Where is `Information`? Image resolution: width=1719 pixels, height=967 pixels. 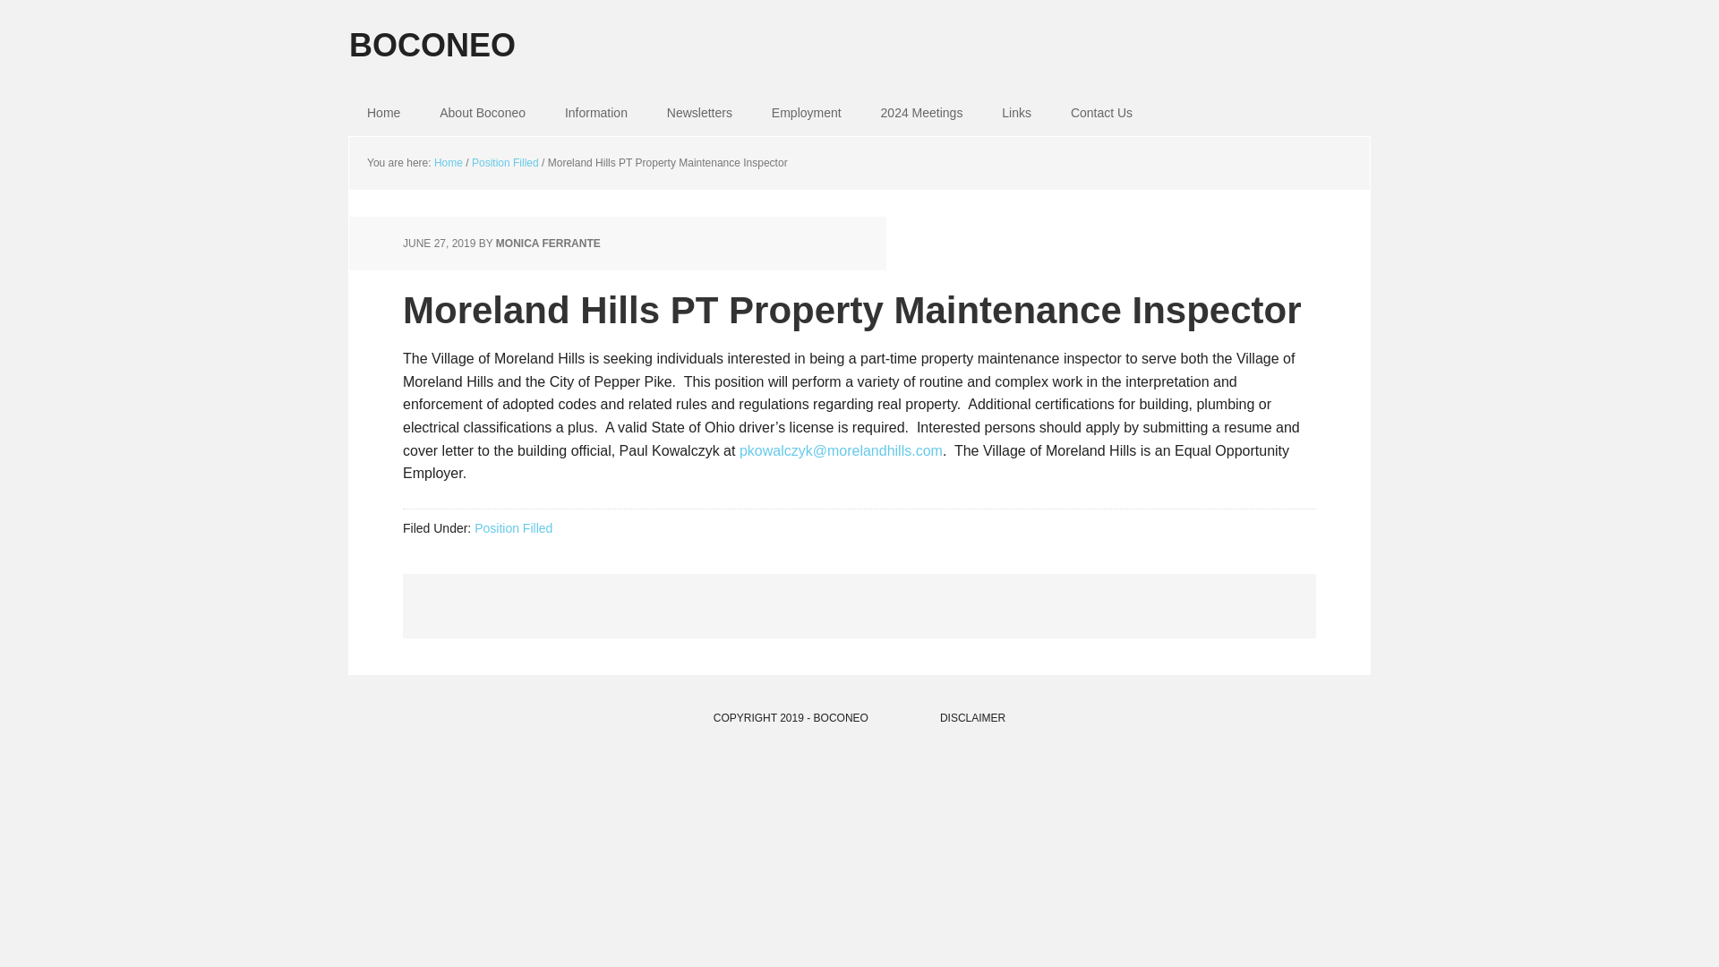 Information is located at coordinates (596, 113).